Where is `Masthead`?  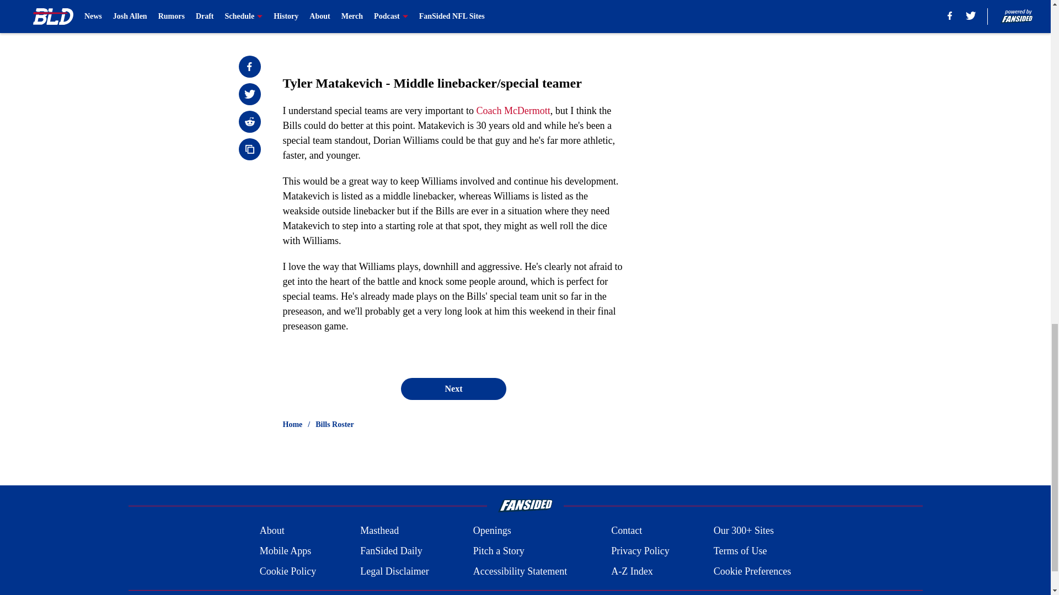
Masthead is located at coordinates (379, 531).